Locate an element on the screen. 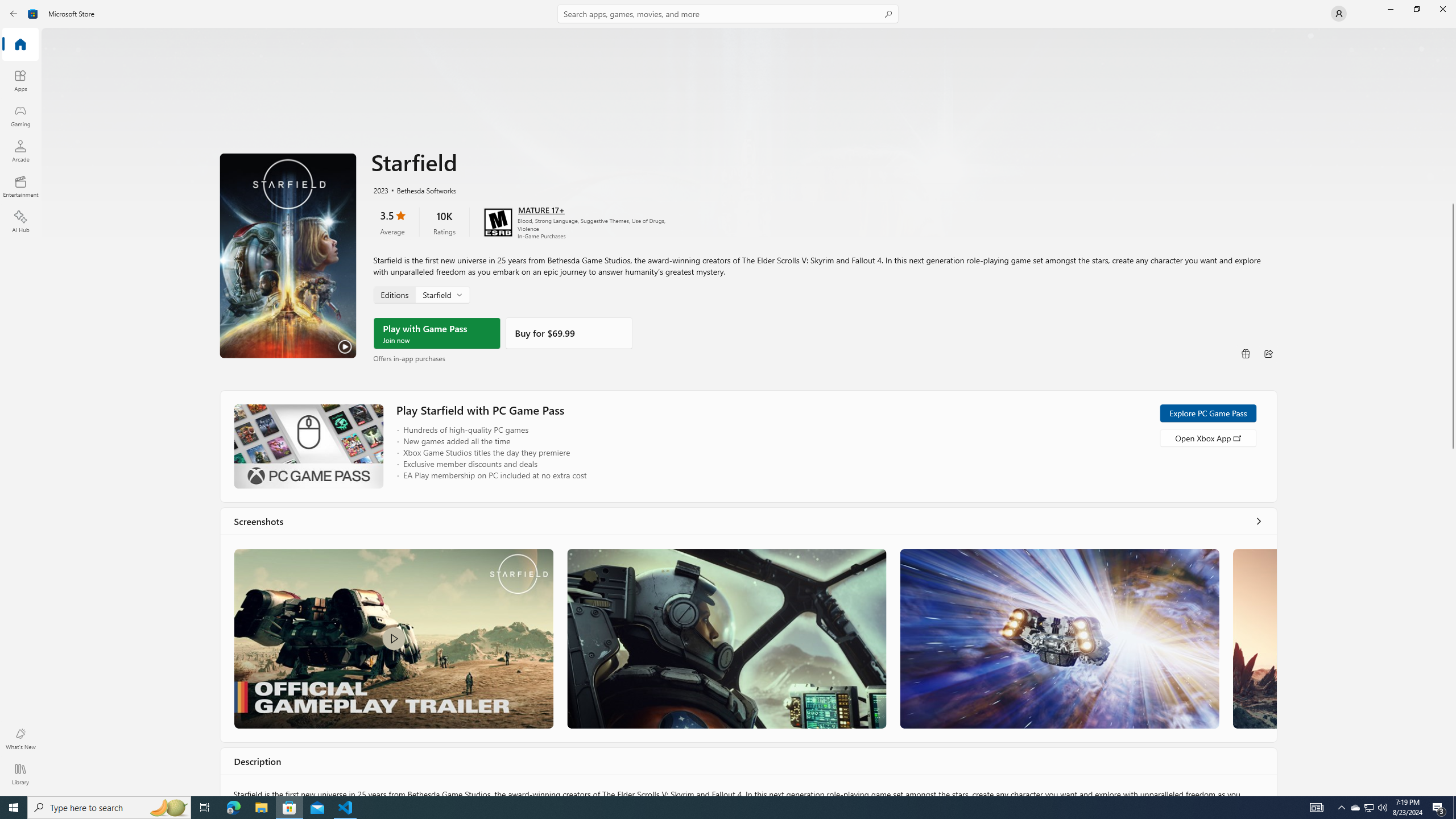  Close Microsoft Store is located at coordinates (1442, 9).